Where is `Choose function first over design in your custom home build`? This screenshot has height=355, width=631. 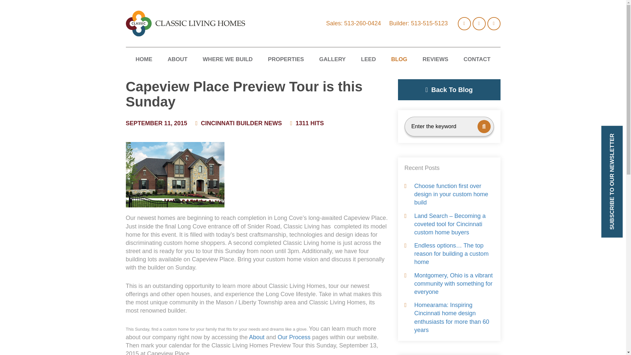
Choose function first over design in your custom home build is located at coordinates (449, 195).